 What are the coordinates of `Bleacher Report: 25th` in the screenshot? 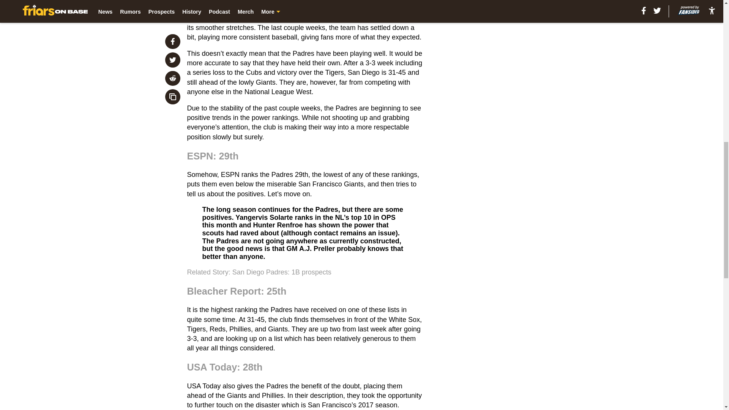 It's located at (237, 291).